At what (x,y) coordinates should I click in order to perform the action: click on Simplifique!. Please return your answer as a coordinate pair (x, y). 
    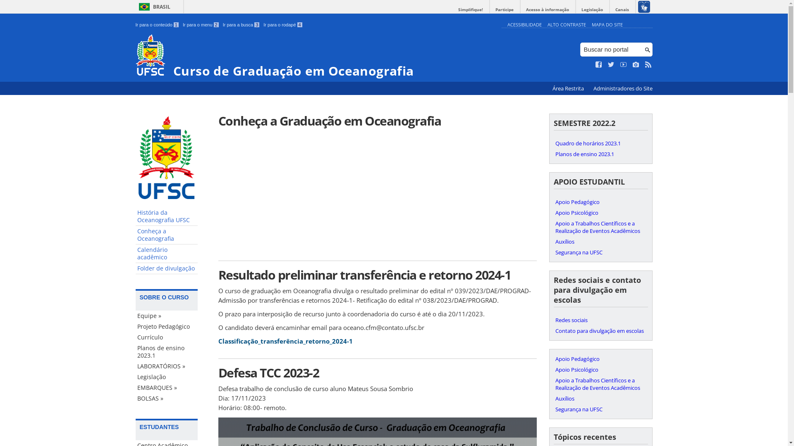
    Looking at the image, I should click on (471, 10).